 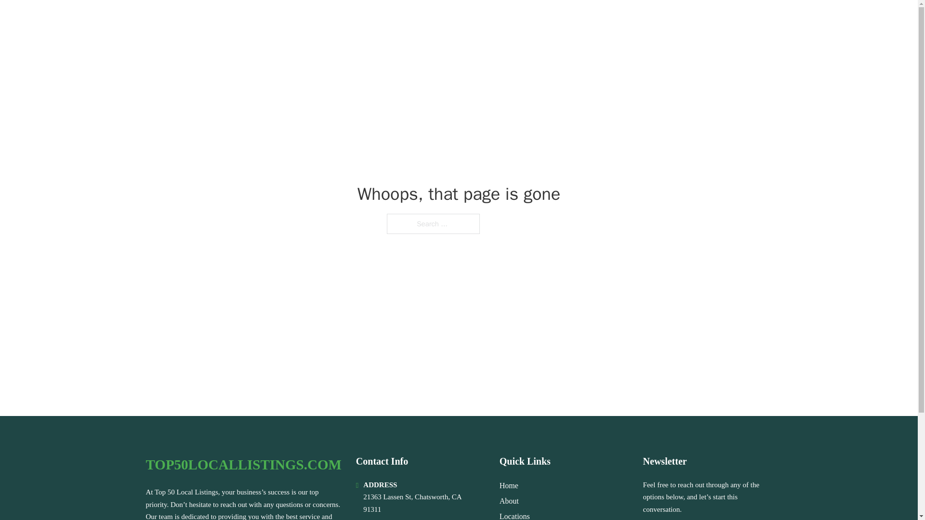 What do you see at coordinates (243, 465) in the screenshot?
I see `TOP50LOCALLISTINGS.COM` at bounding box center [243, 465].